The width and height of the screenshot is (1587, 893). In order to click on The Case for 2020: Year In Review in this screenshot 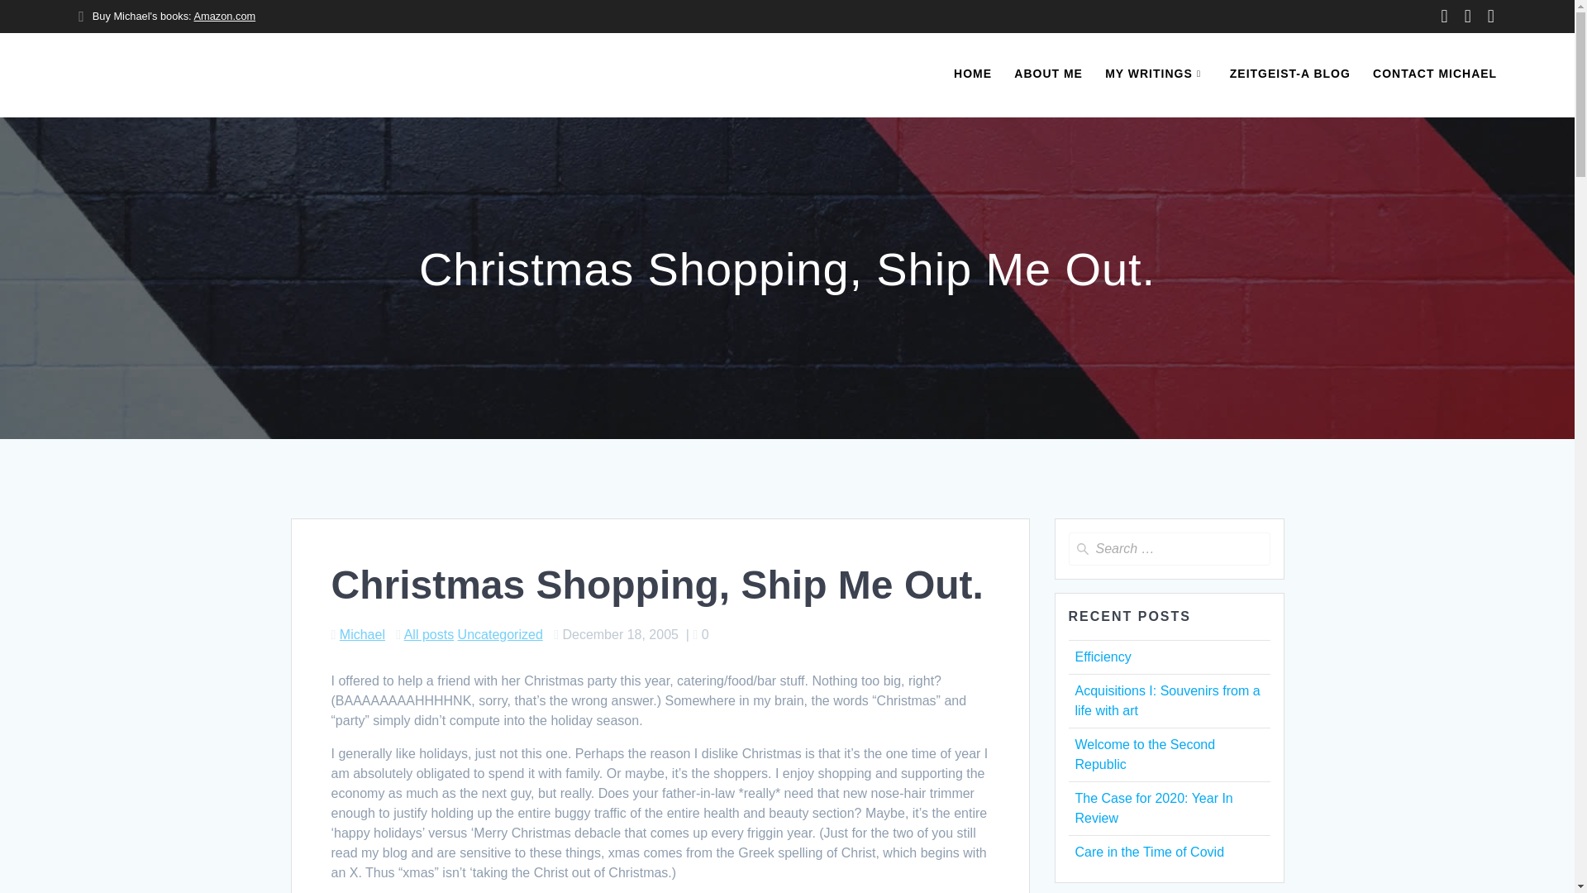, I will do `click(1153, 807)`.